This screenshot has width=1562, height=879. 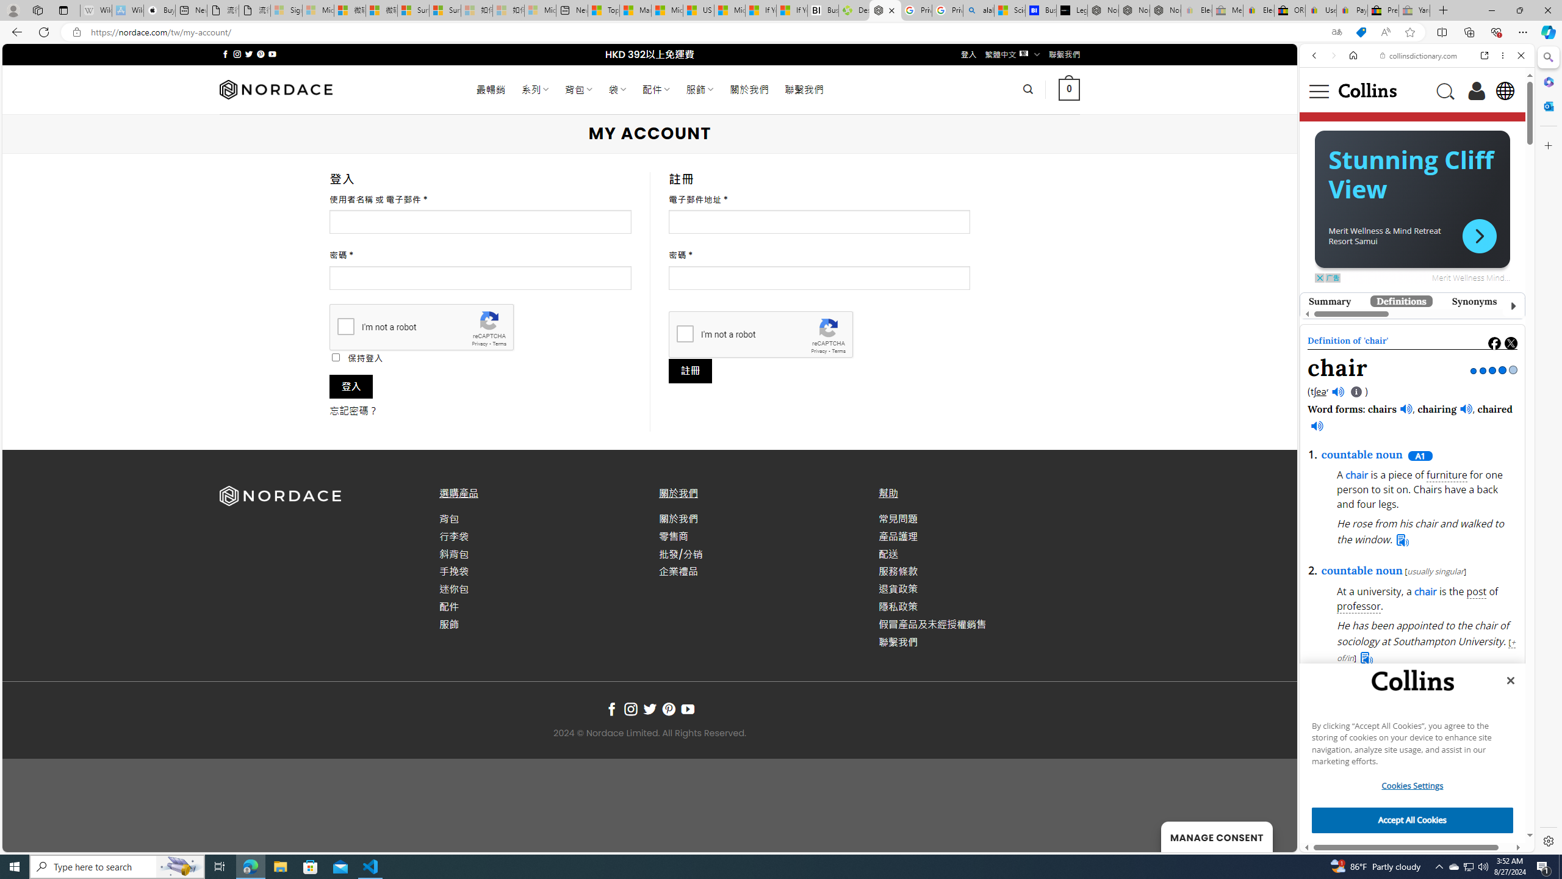 What do you see at coordinates (1383, 375) in the screenshot?
I see `chairperson` at bounding box center [1383, 375].